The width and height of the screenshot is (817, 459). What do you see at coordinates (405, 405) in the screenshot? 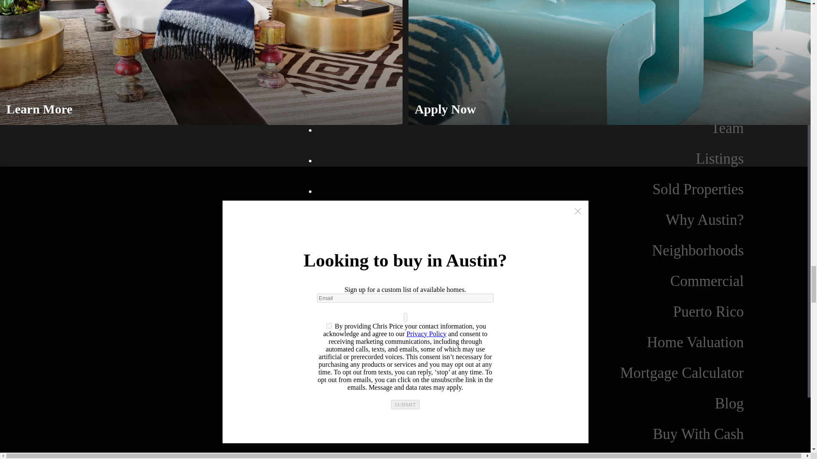
I see `SUBMIT` at bounding box center [405, 405].